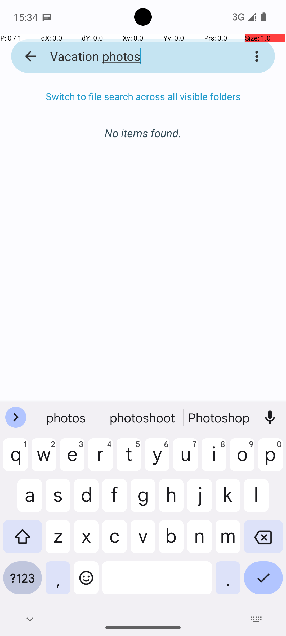 The image size is (286, 636). What do you see at coordinates (214, 459) in the screenshot?
I see `i` at bounding box center [214, 459].